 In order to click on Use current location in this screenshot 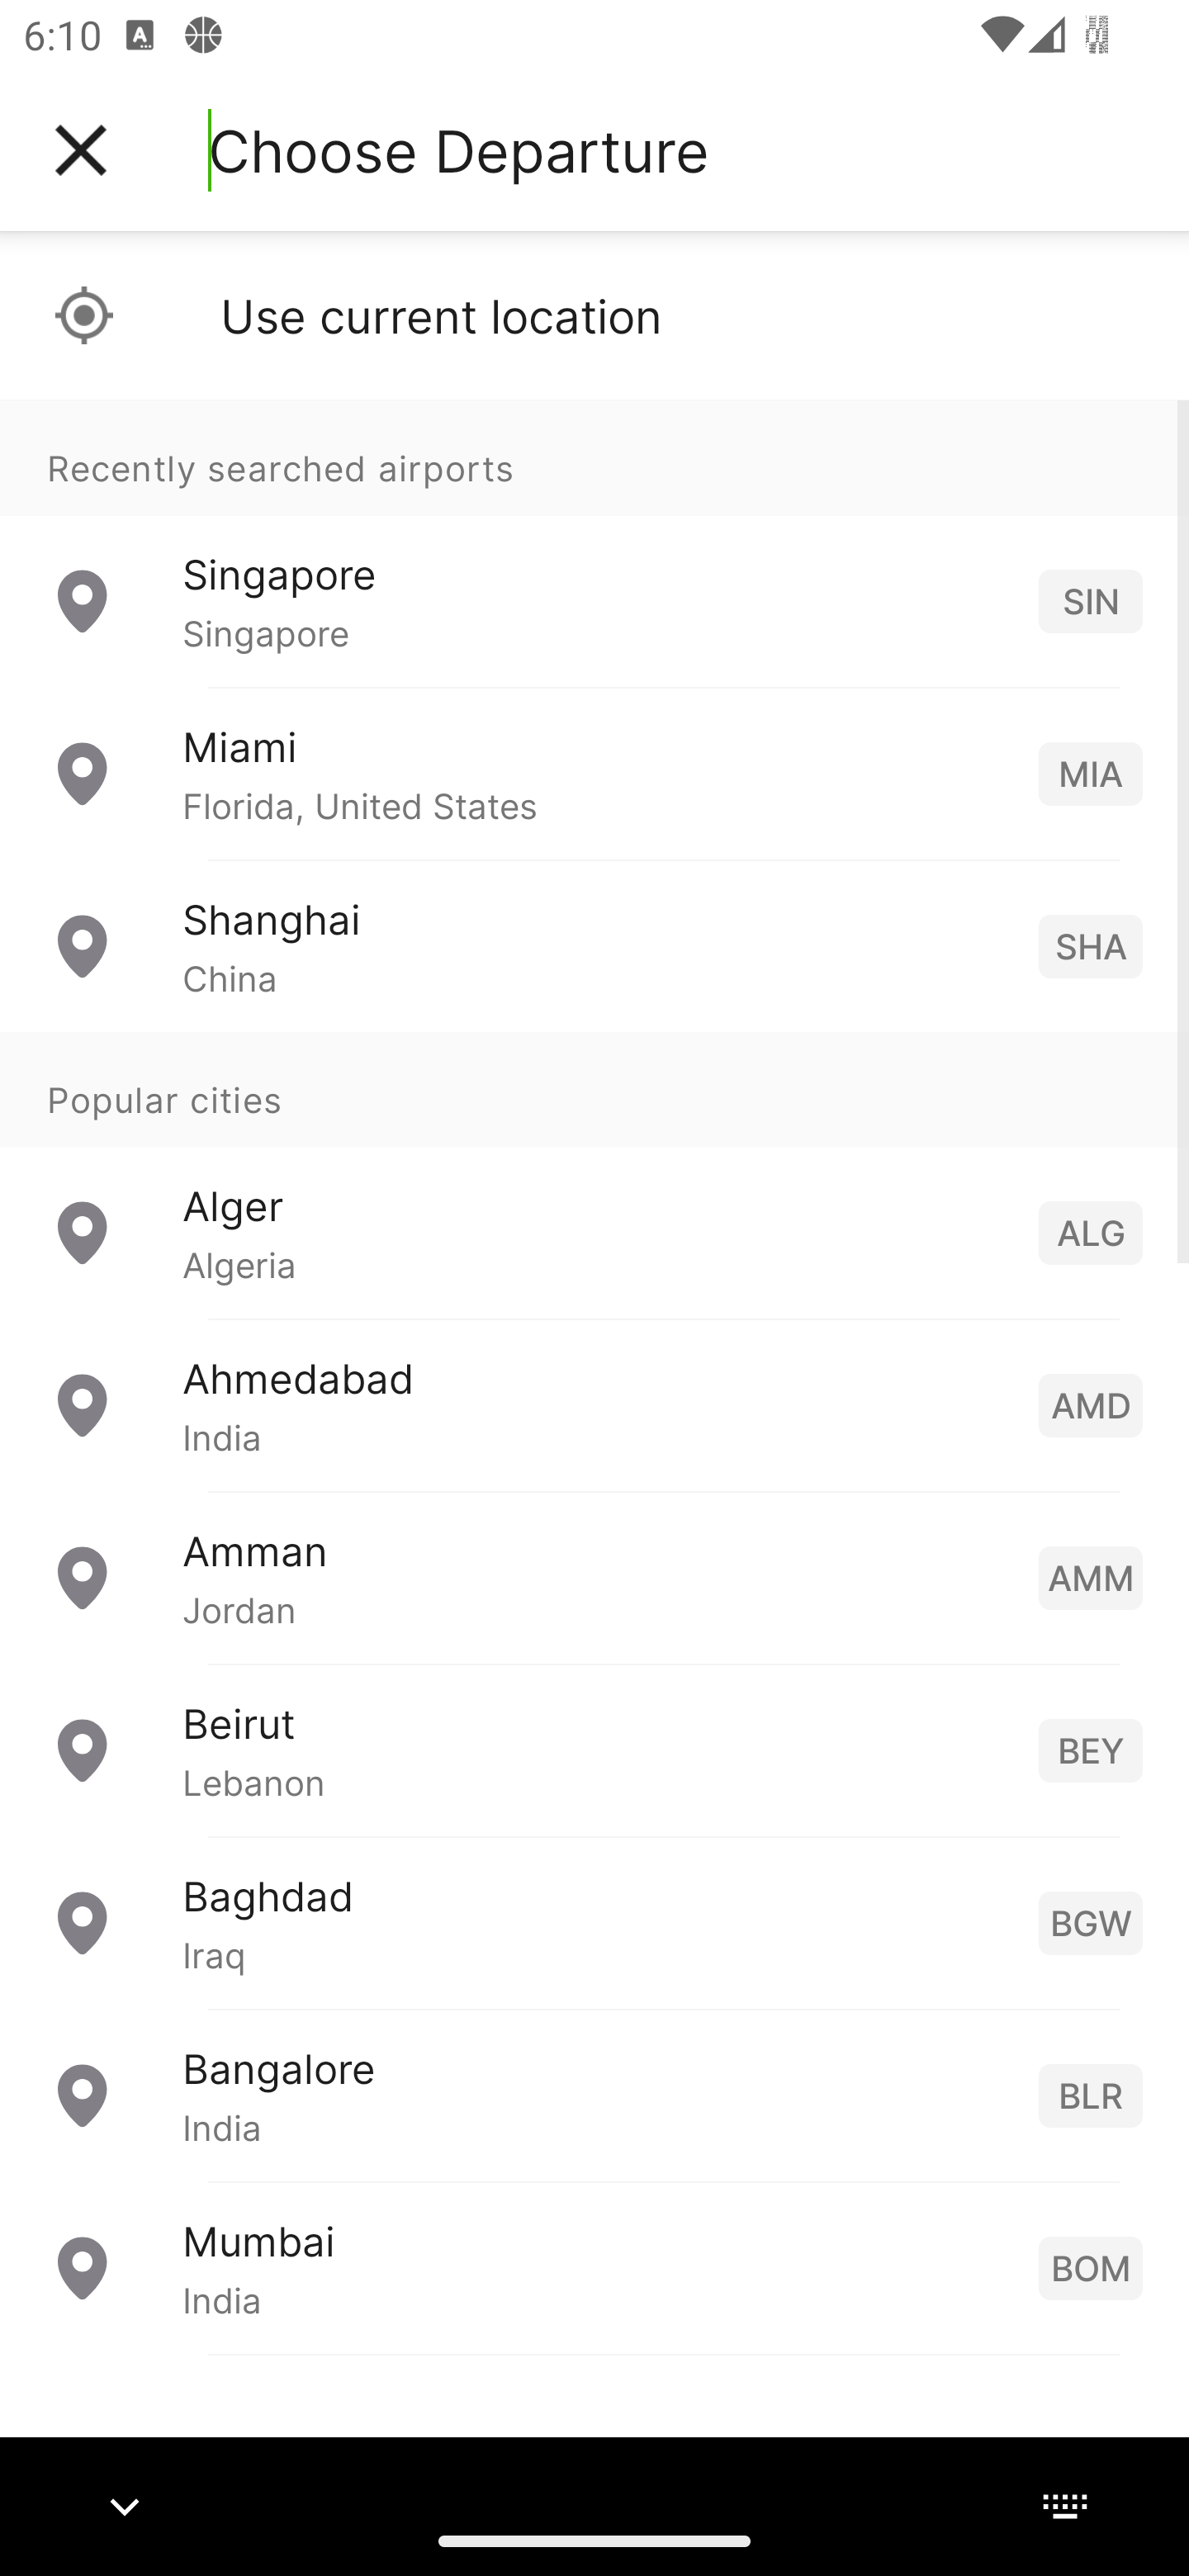, I will do `click(594, 315)`.